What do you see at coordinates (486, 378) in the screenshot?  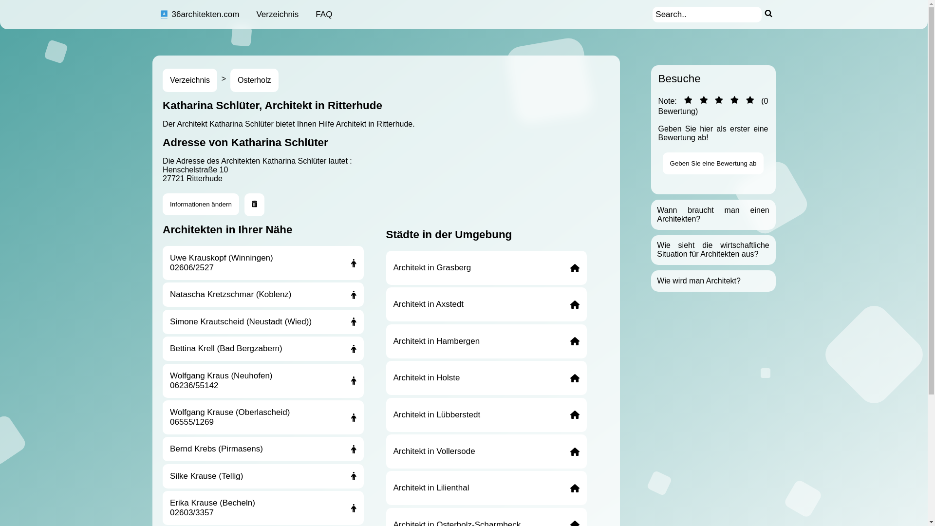 I see `Architekt in Holste` at bounding box center [486, 378].